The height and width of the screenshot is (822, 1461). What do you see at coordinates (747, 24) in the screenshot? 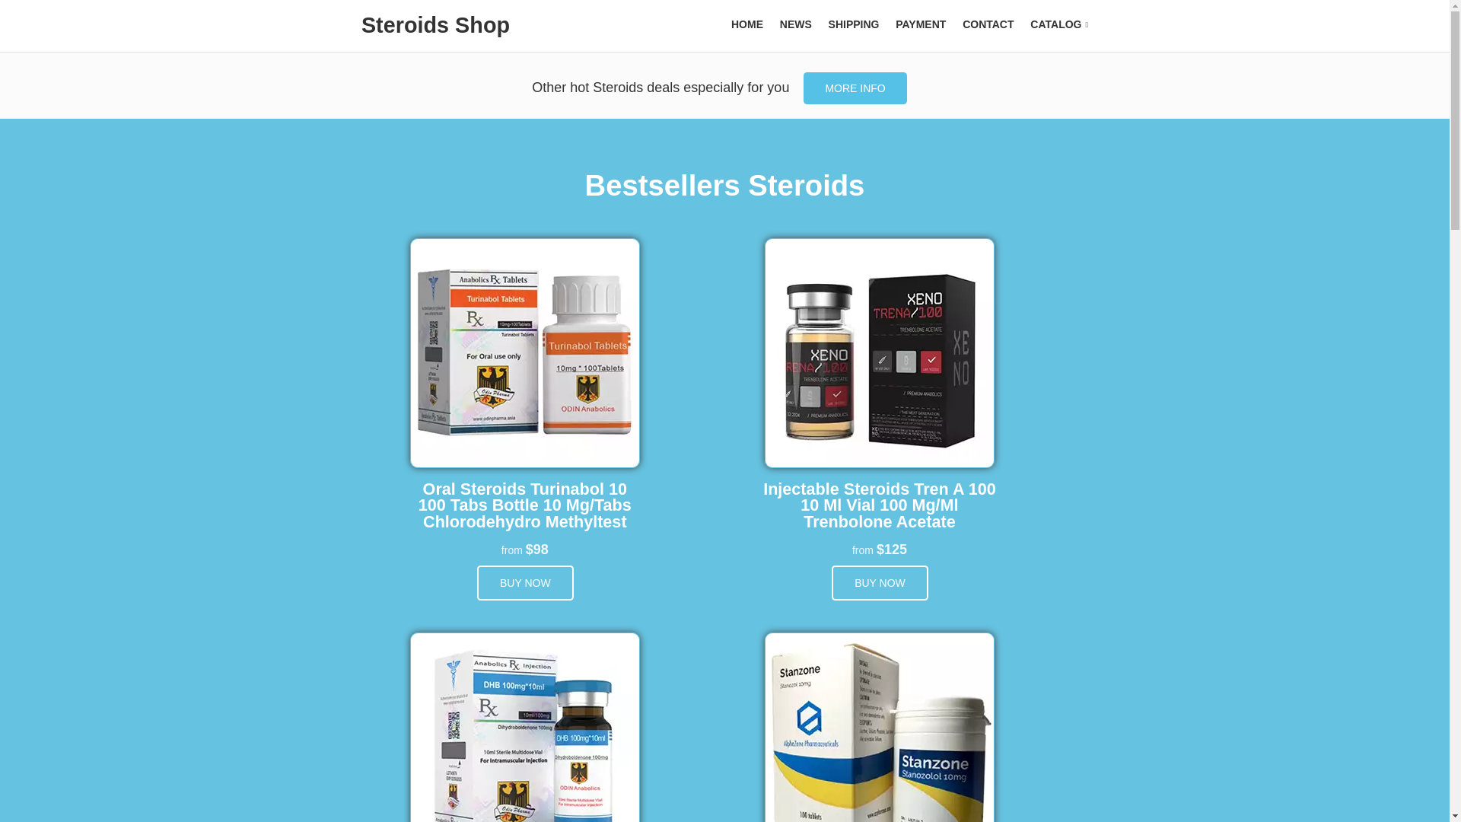
I see `HOME` at bounding box center [747, 24].